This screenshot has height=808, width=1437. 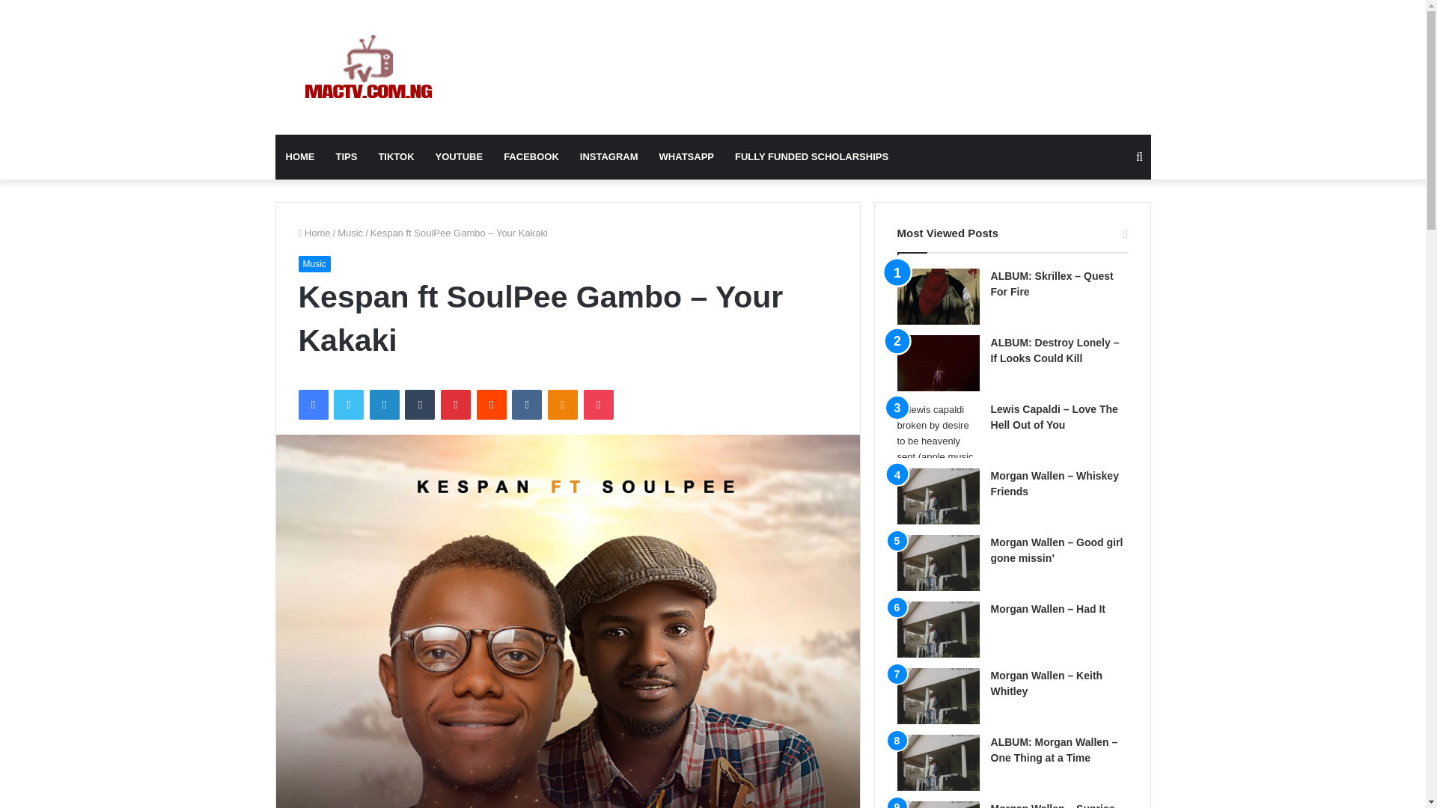 What do you see at coordinates (598, 404) in the screenshot?
I see `Pocket` at bounding box center [598, 404].